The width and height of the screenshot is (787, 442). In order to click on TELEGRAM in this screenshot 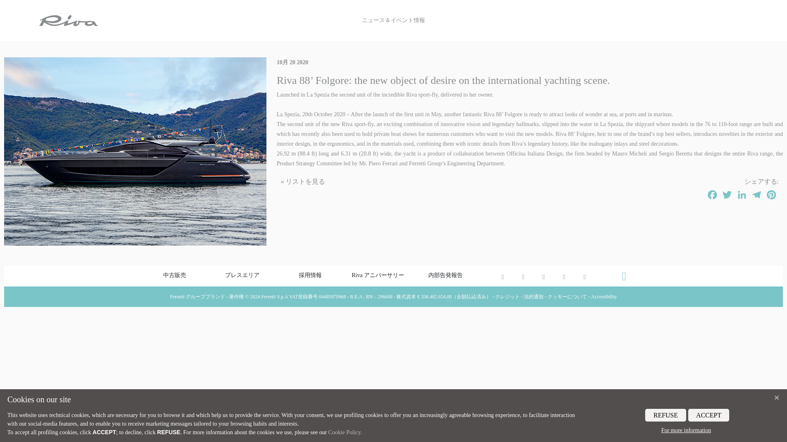, I will do `click(757, 195)`.